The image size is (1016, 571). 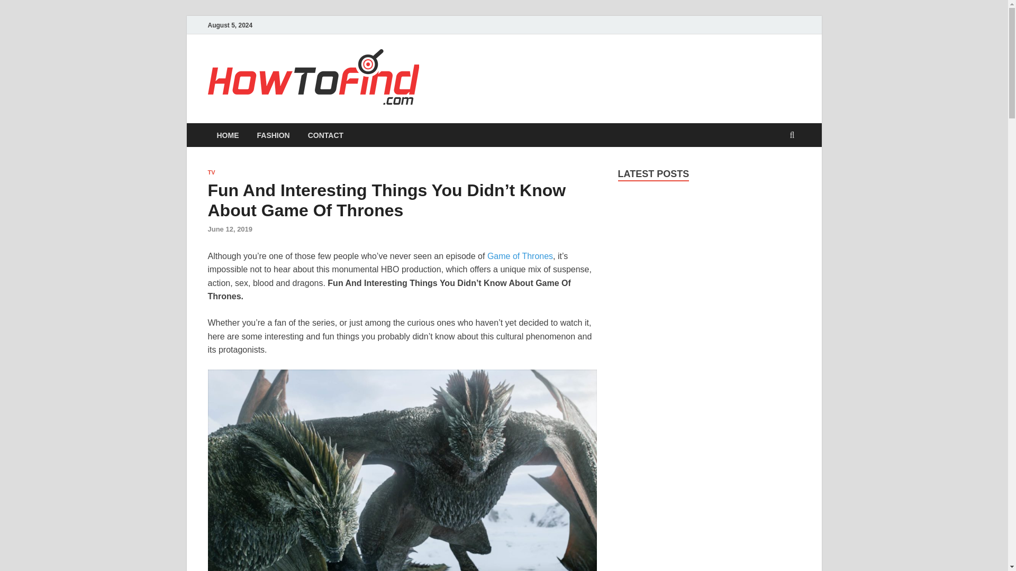 What do you see at coordinates (228, 135) in the screenshot?
I see `HOME` at bounding box center [228, 135].